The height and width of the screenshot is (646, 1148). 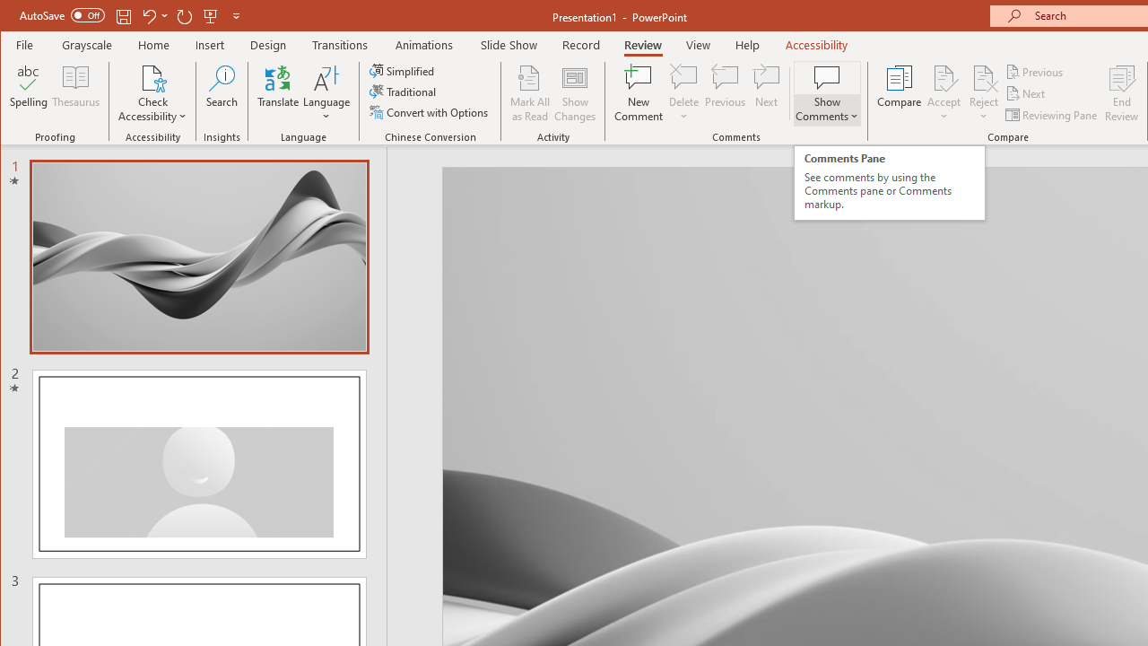 What do you see at coordinates (404, 92) in the screenshot?
I see `Traditional` at bounding box center [404, 92].